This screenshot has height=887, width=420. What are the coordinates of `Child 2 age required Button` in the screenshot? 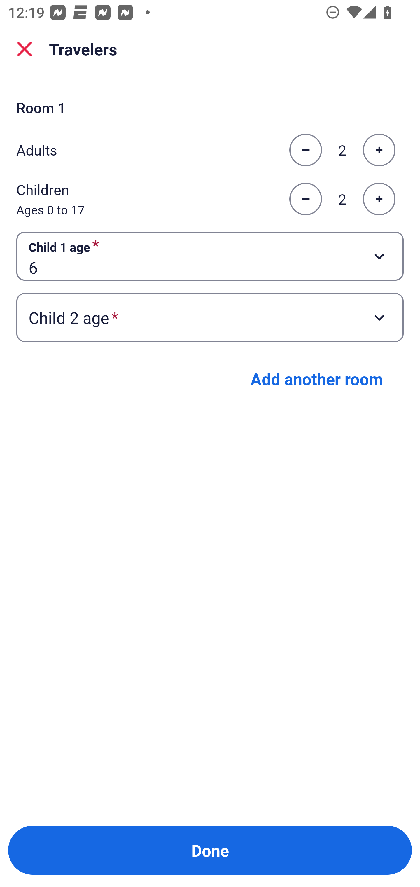 It's located at (210, 317).